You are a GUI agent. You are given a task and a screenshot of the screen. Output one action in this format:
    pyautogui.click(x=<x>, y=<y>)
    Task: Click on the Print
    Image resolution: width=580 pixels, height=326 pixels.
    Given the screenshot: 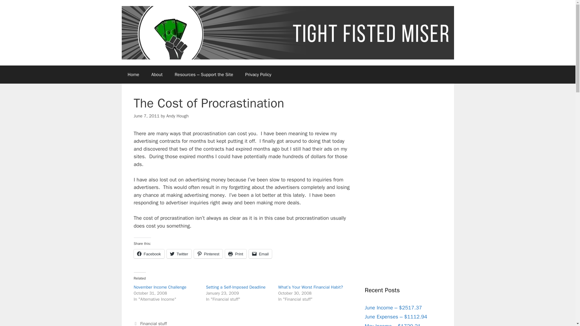 What is the action you would take?
    pyautogui.click(x=236, y=254)
    